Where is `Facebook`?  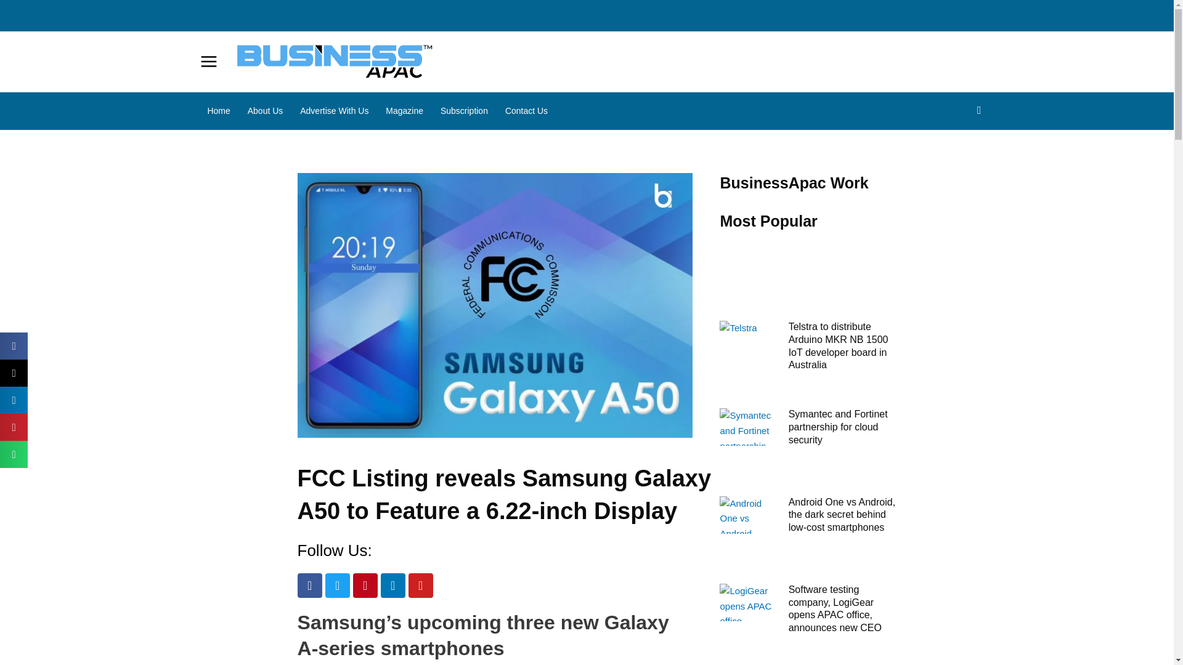 Facebook is located at coordinates (309, 585).